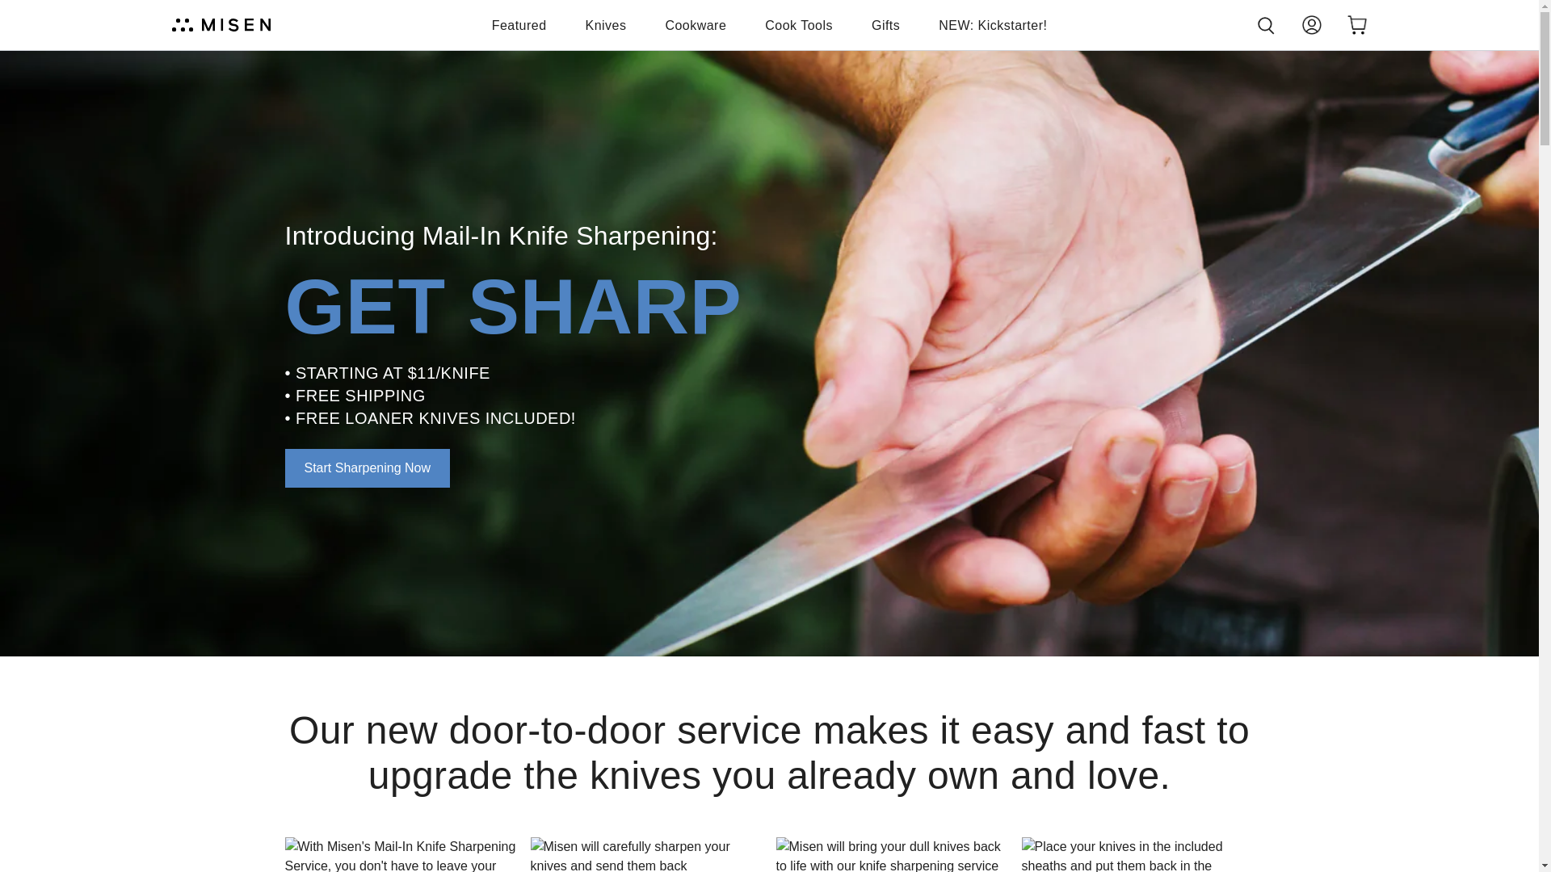  What do you see at coordinates (798, 26) in the screenshot?
I see `Cook Tools` at bounding box center [798, 26].